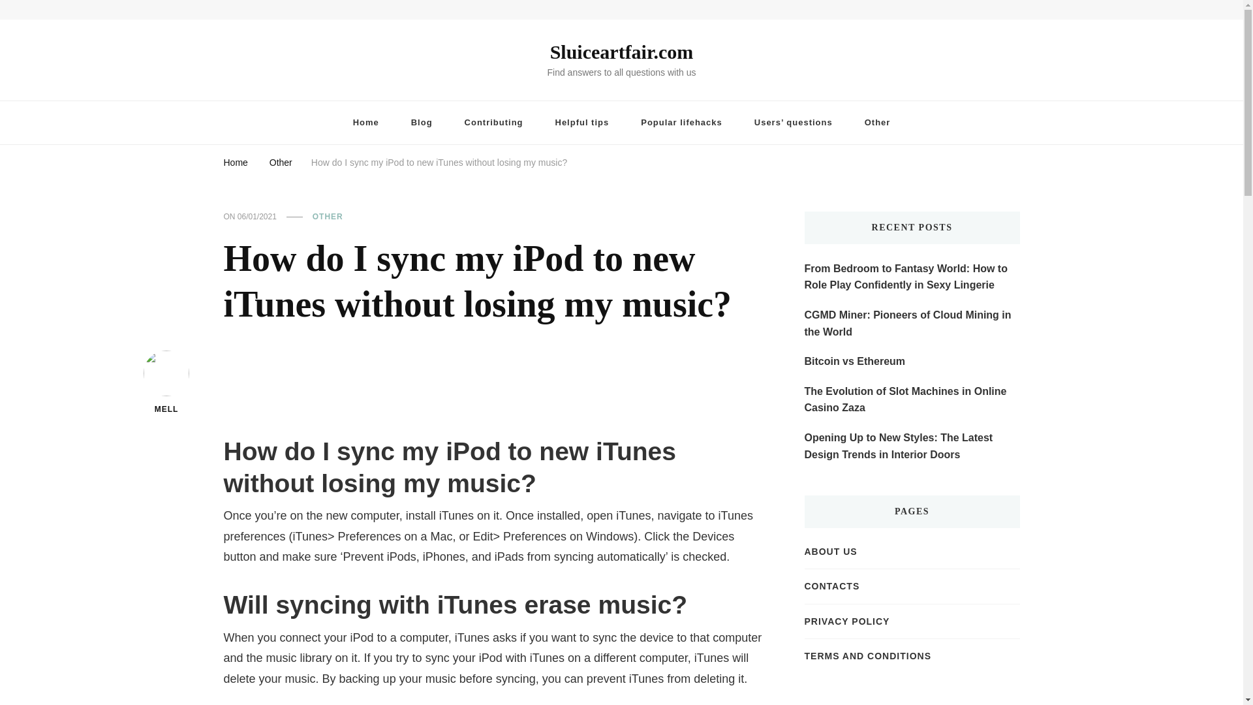  I want to click on Blog, so click(422, 123).